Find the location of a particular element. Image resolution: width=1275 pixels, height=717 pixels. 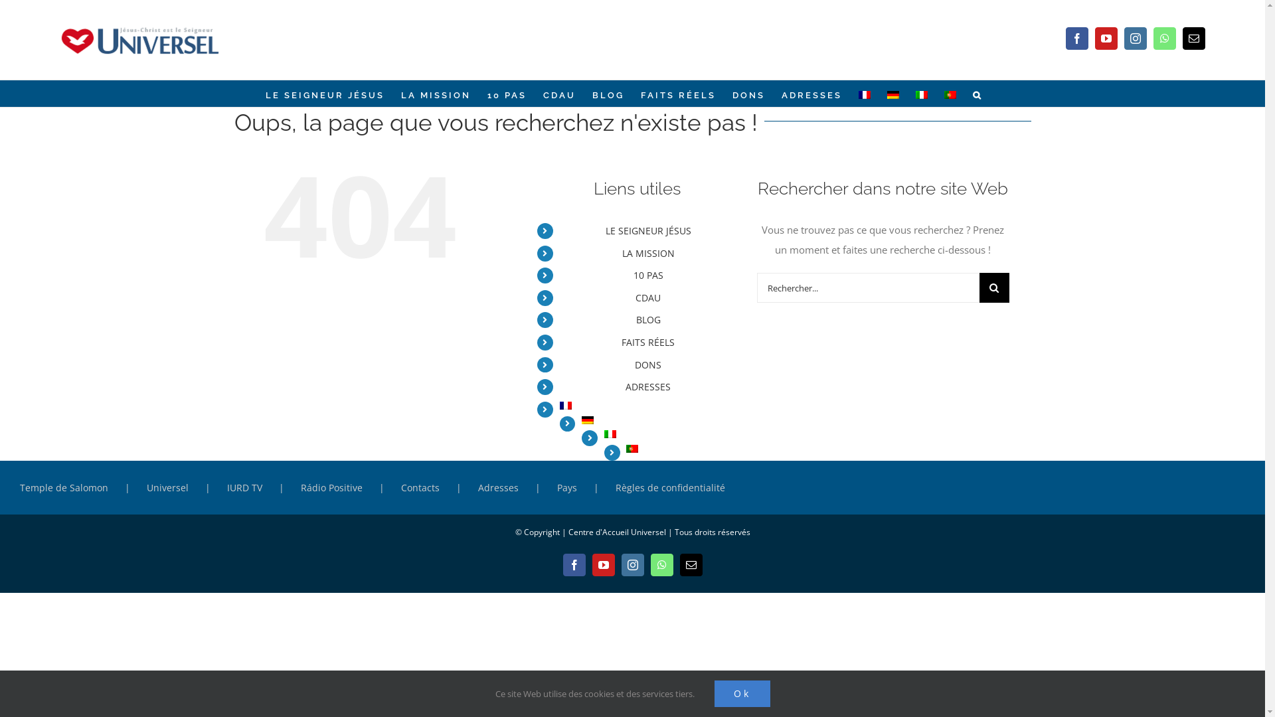

CDAU is located at coordinates (648, 297).